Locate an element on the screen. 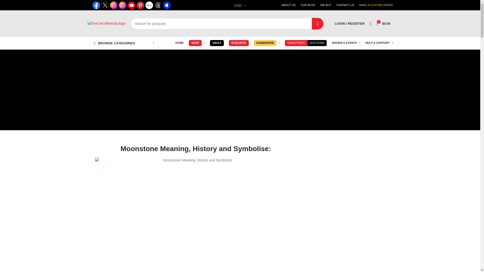  OUR BLOG is located at coordinates (308, 5).